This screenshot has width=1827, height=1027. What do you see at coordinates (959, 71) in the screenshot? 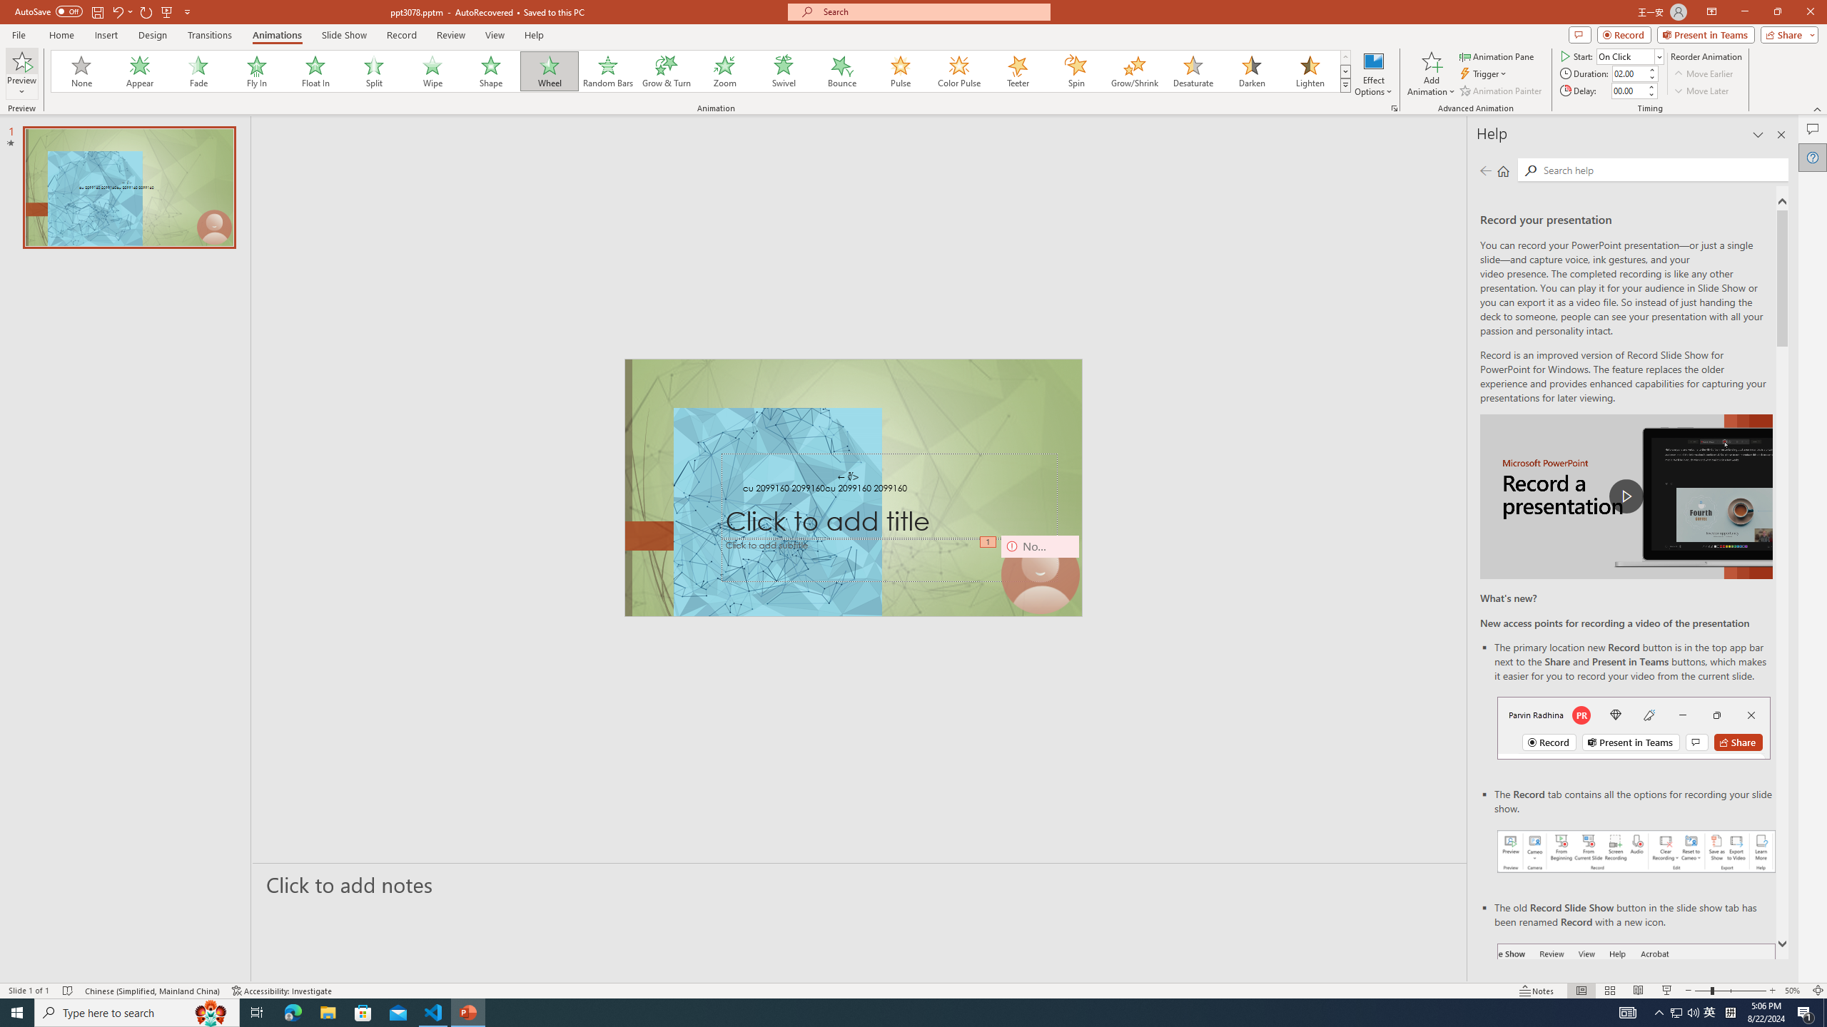
I see `Color Pulse` at bounding box center [959, 71].